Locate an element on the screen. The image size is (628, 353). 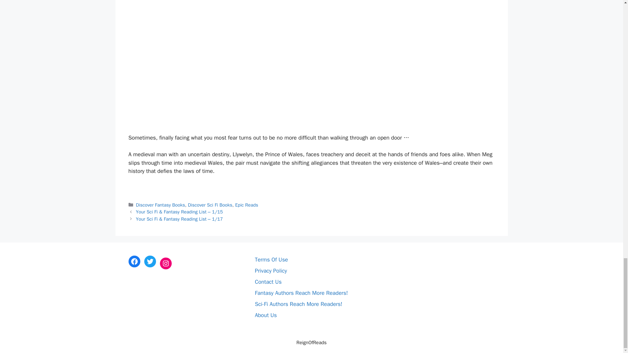
Sci-Fi Authors Reach More Readers! is located at coordinates (298, 304).